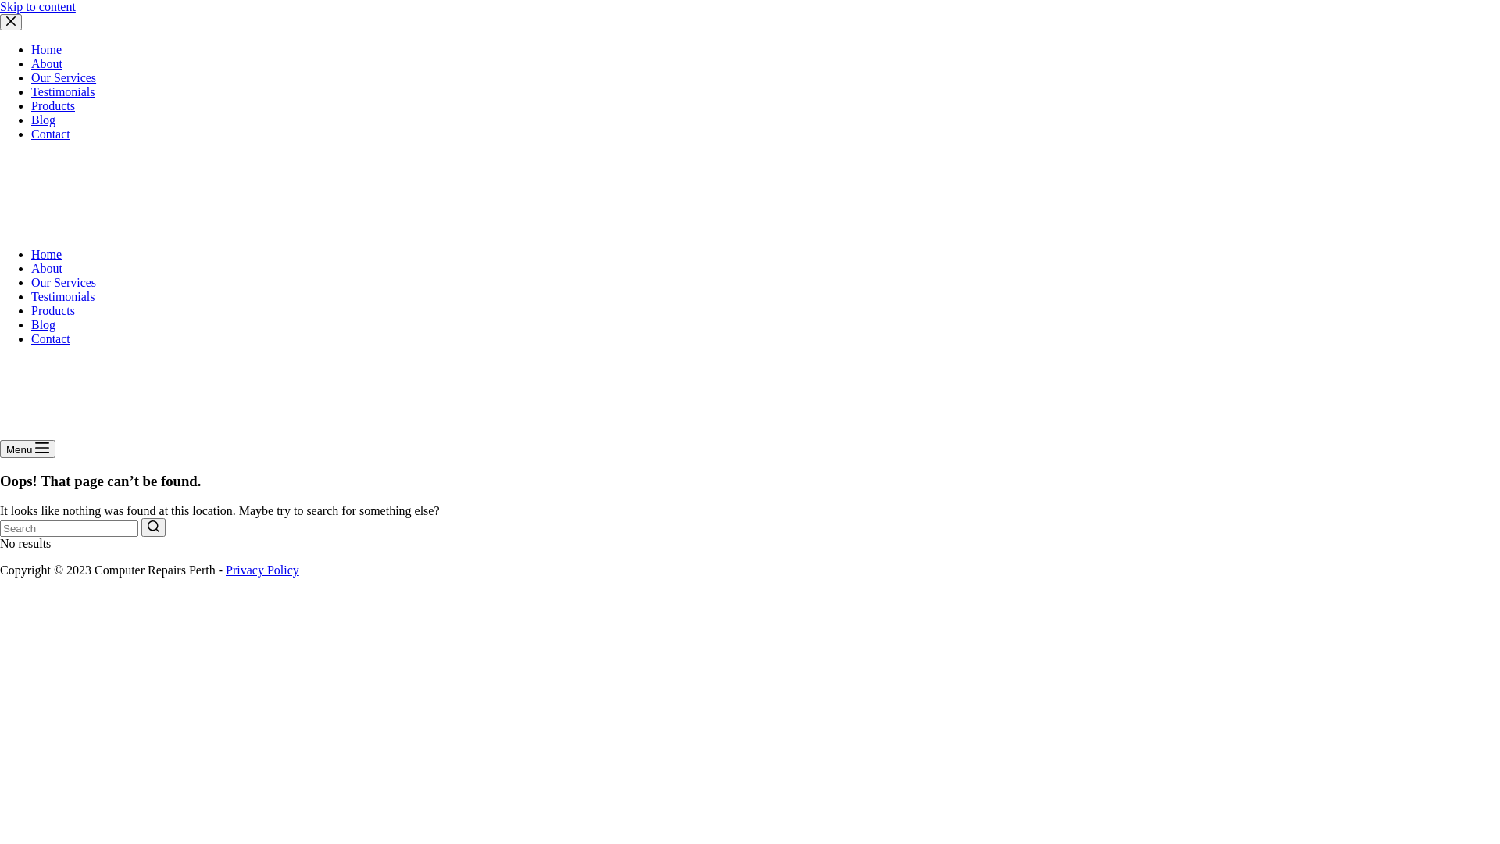 This screenshot has width=1500, height=844. Describe the element at coordinates (53, 106) in the screenshot. I see `Products` at that location.